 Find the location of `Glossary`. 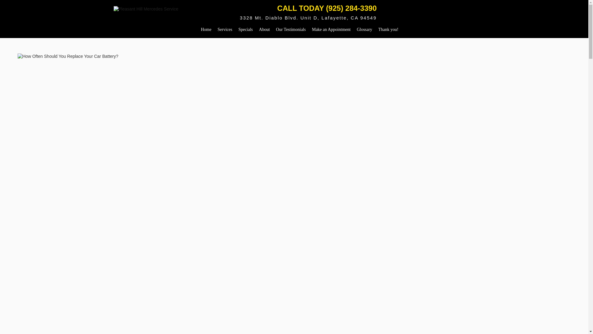

Glossary is located at coordinates (364, 29).